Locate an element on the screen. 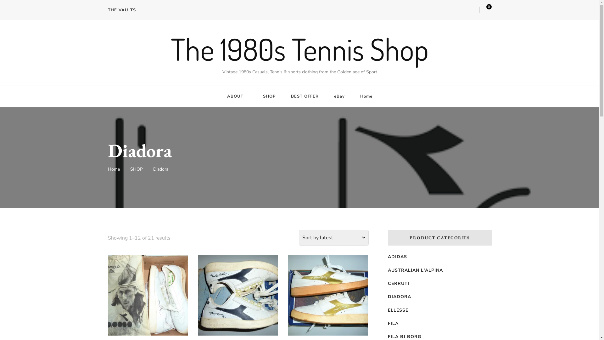 Image resolution: width=604 pixels, height=340 pixels. Search is located at coordinates (471, 11).